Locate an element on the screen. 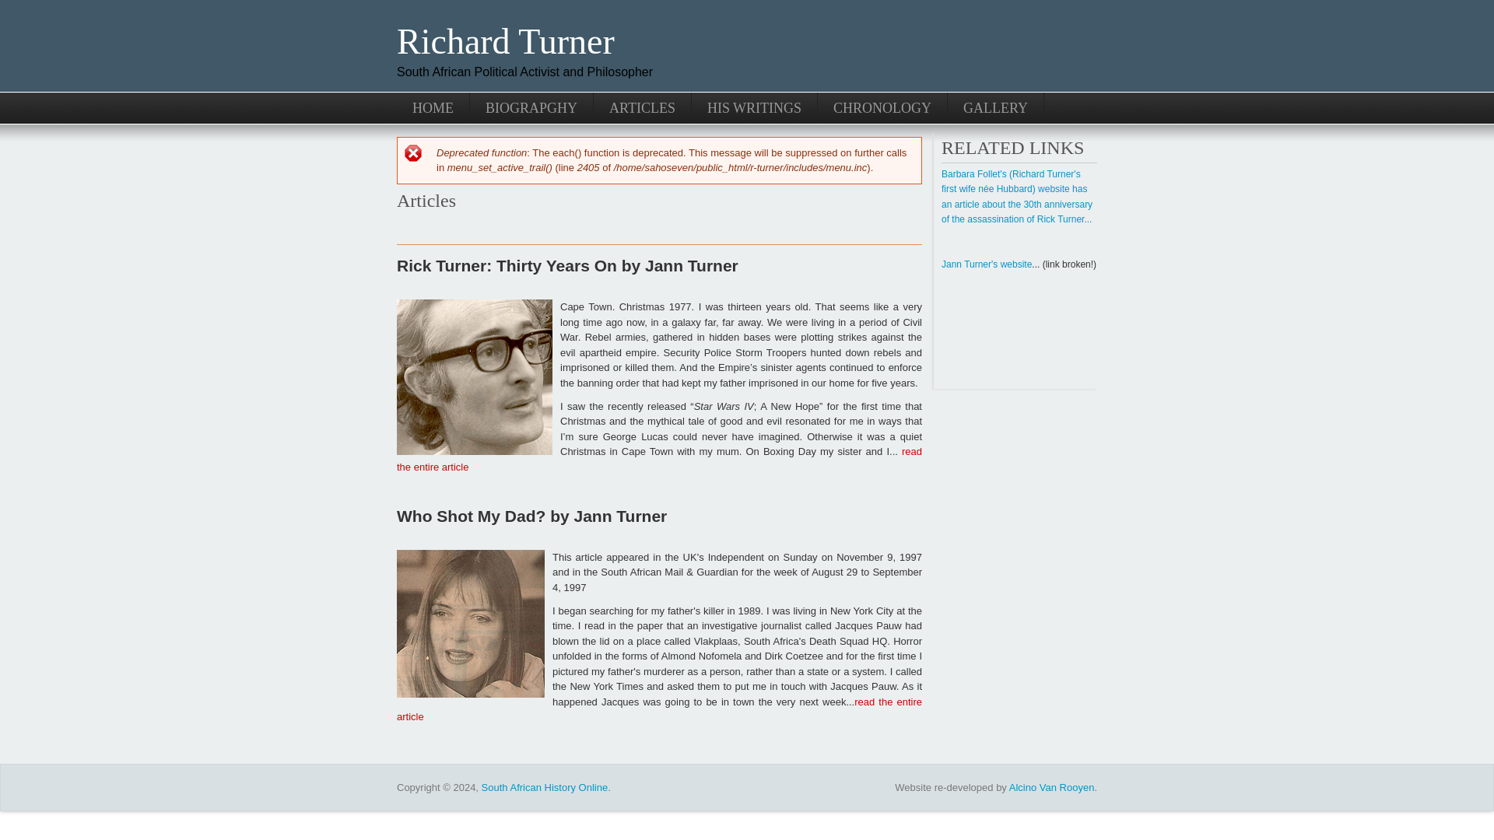  Richard Turner is located at coordinates (506, 41).